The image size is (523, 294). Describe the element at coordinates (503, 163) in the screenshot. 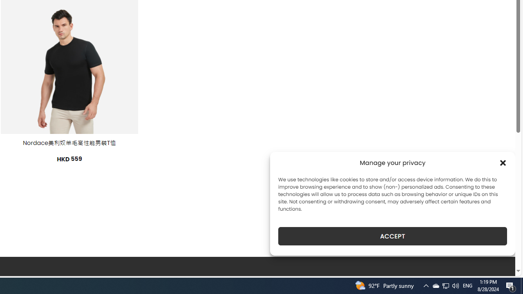

I see `Class: cmplz-close` at that location.